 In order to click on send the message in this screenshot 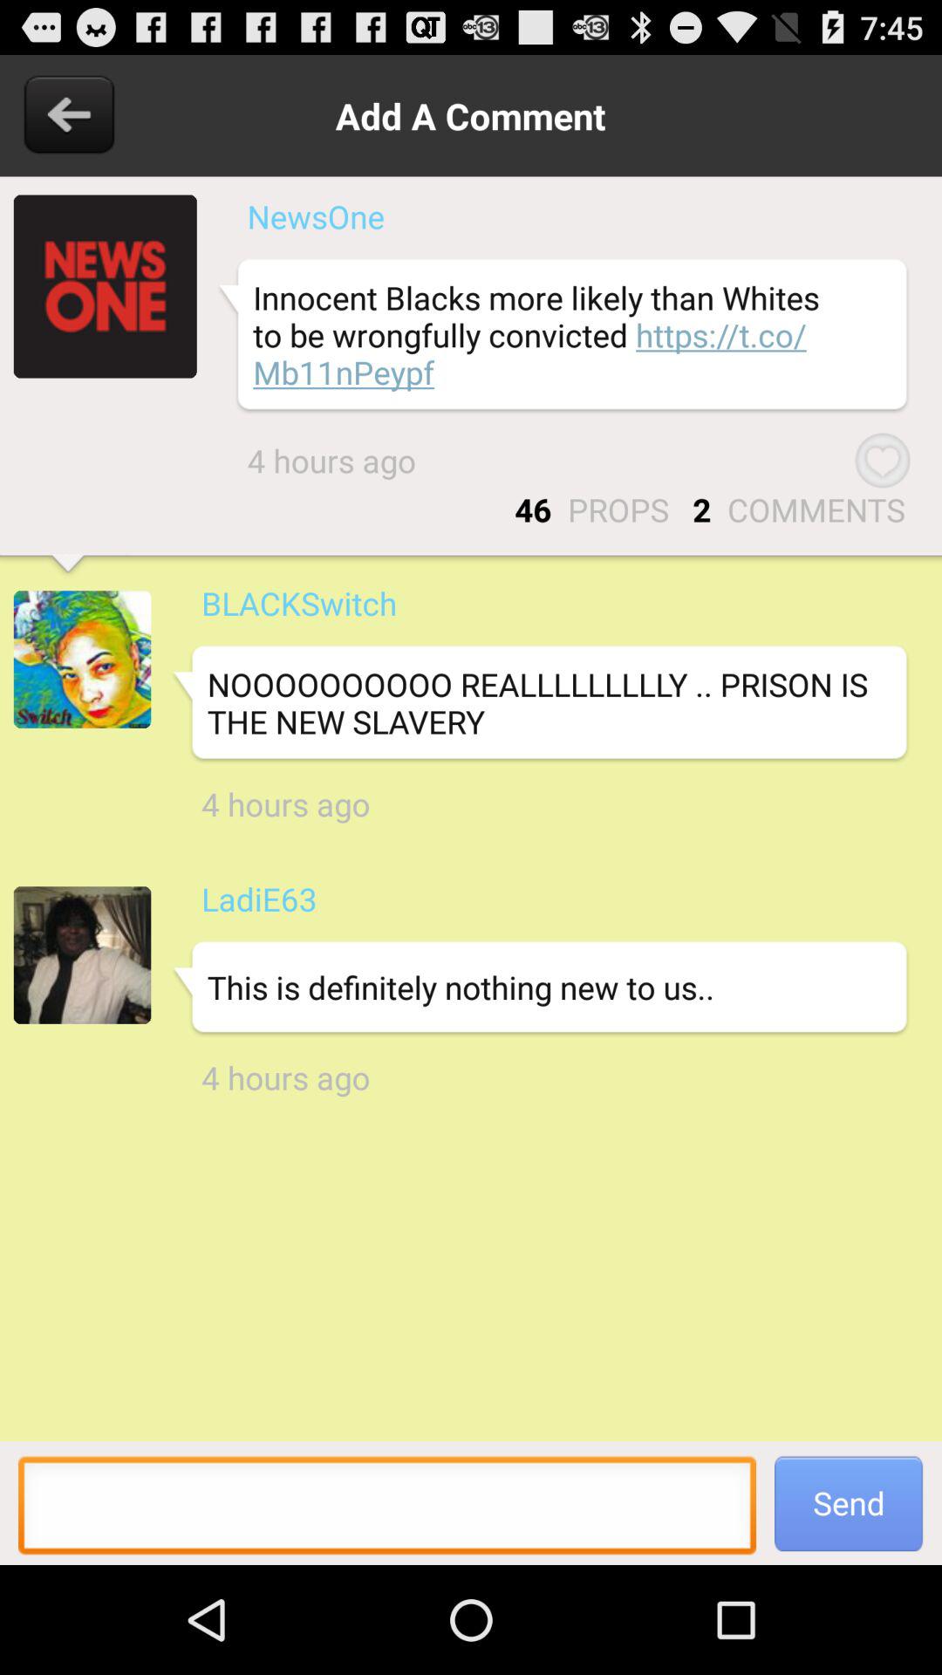, I will do `click(387, 1510)`.